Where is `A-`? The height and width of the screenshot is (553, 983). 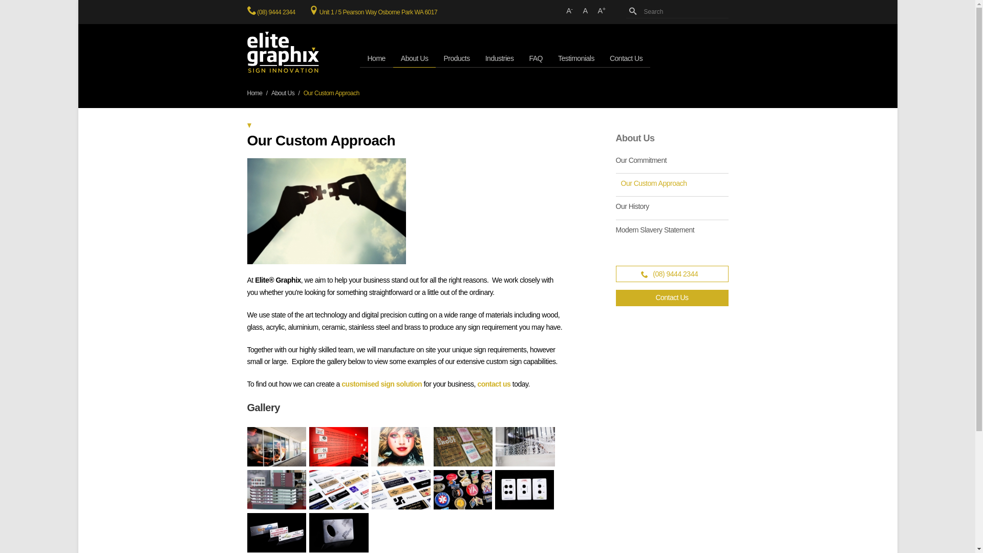 A- is located at coordinates (569, 11).